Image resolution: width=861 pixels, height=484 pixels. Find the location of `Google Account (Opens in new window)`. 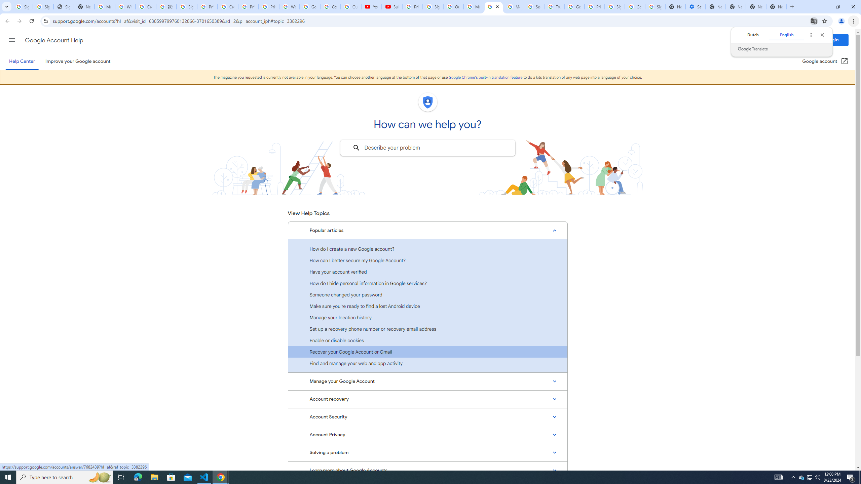

Google Account (Opens in new window) is located at coordinates (825, 61).